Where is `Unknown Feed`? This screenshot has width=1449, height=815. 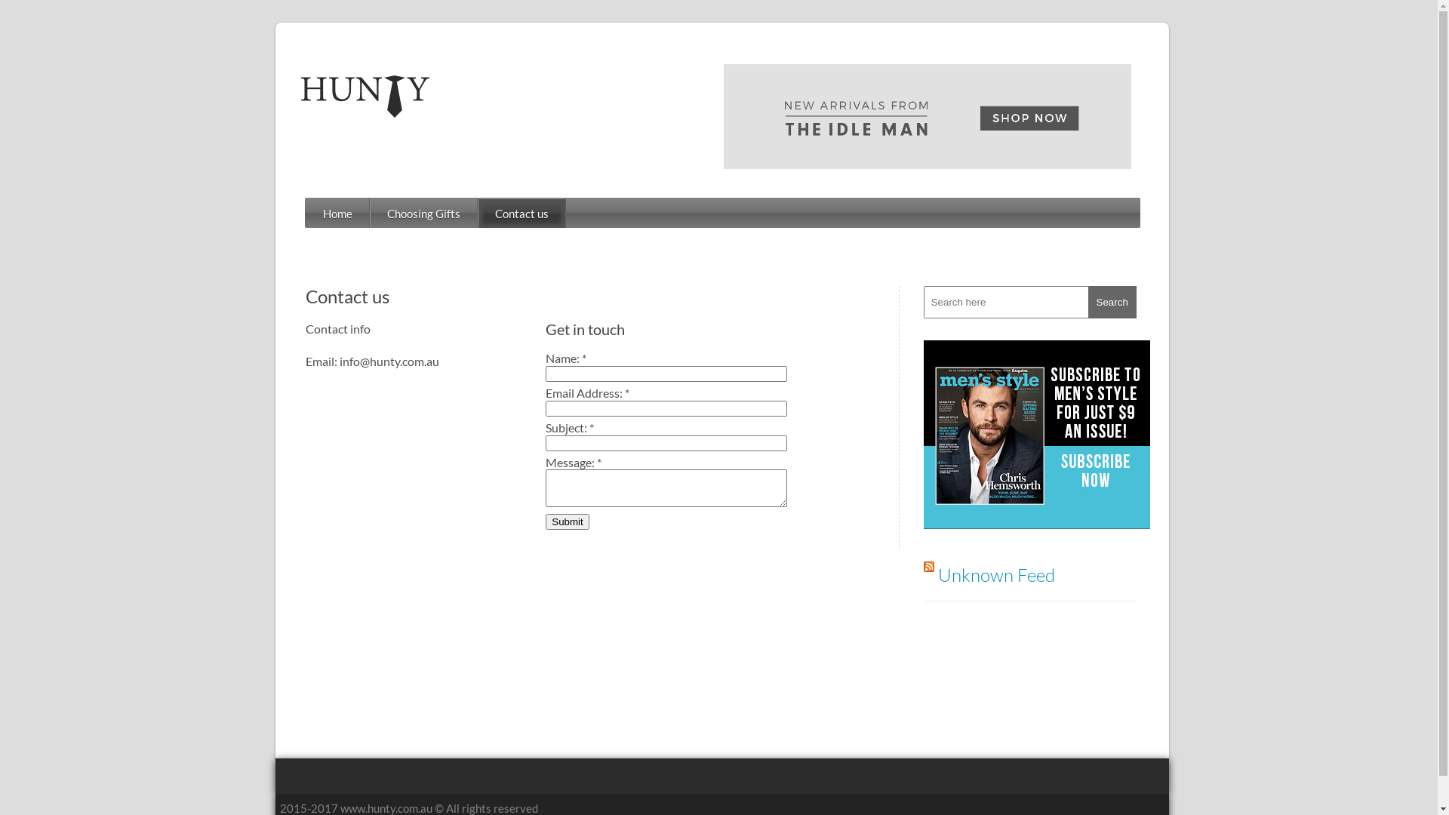
Unknown Feed is located at coordinates (996, 575).